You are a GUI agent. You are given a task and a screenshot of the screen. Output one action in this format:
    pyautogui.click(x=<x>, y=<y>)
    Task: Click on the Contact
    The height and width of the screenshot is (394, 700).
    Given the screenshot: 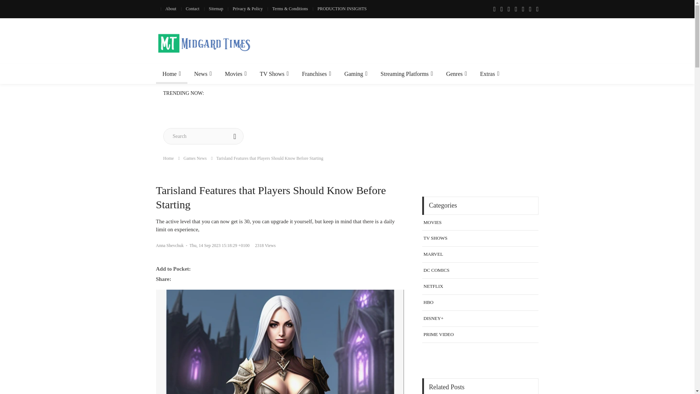 What is the action you would take?
    pyautogui.click(x=192, y=9)
    